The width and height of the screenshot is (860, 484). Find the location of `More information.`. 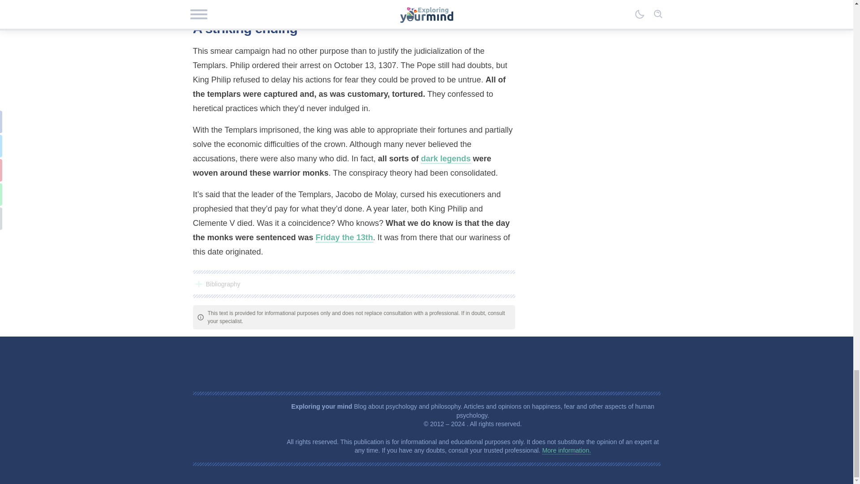

More information. is located at coordinates (566, 450).